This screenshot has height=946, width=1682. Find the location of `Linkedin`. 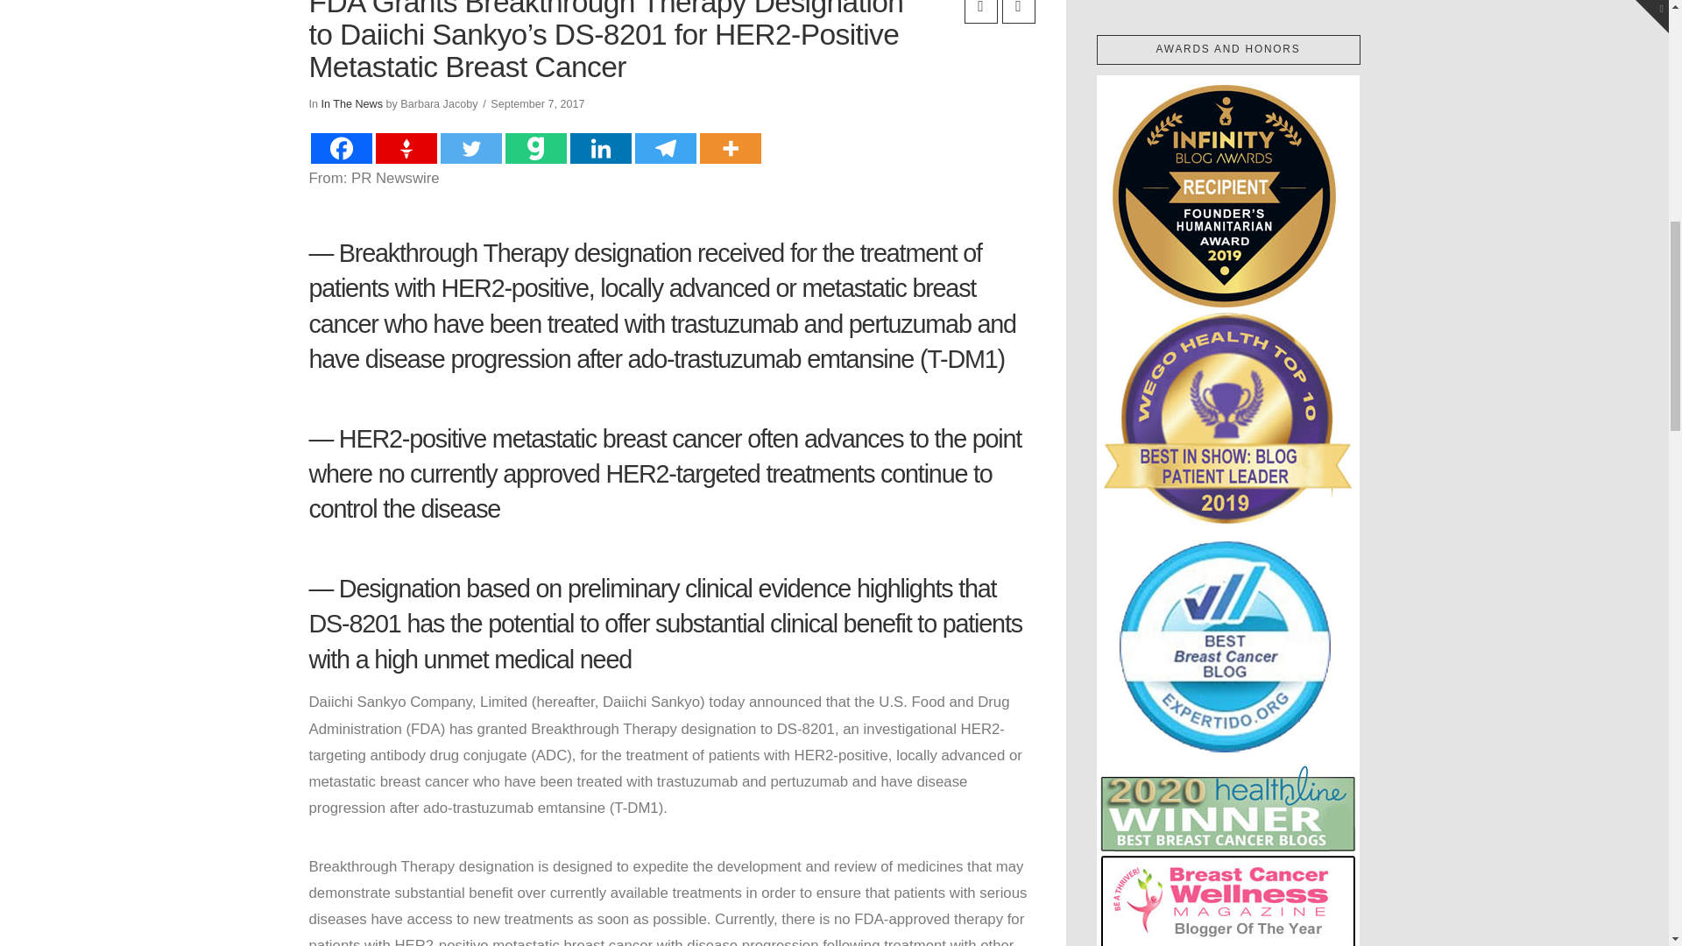

Linkedin is located at coordinates (600, 148).